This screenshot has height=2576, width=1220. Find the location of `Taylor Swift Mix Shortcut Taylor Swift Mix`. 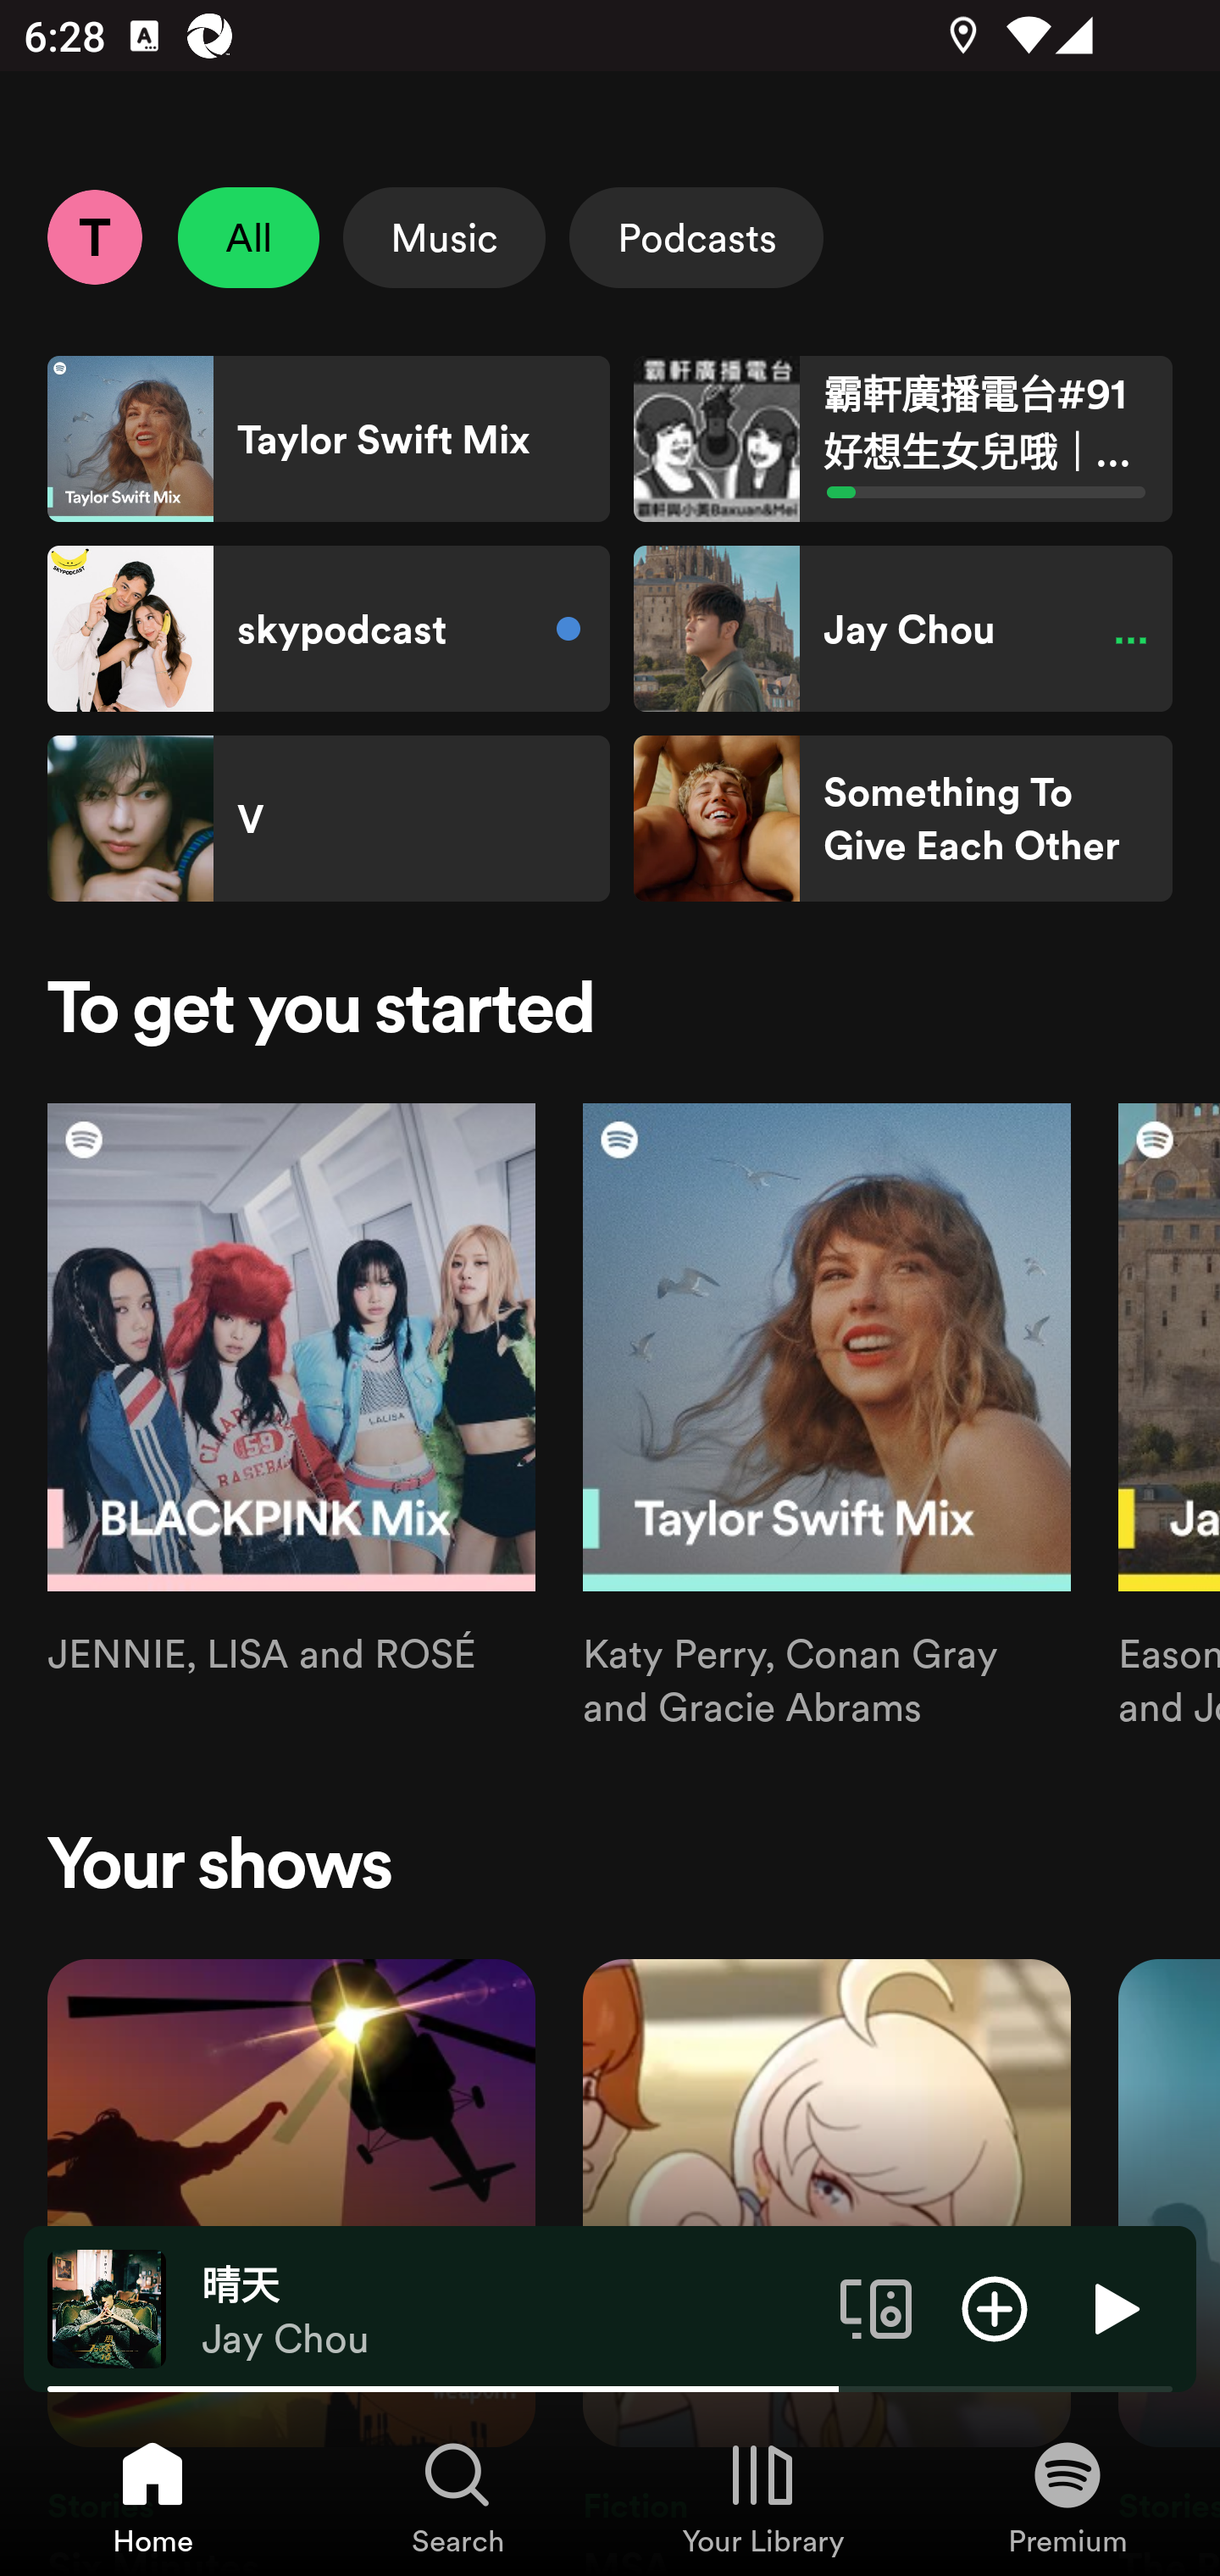

Taylor Swift Mix Shortcut Taylor Swift Mix is located at coordinates (329, 439).